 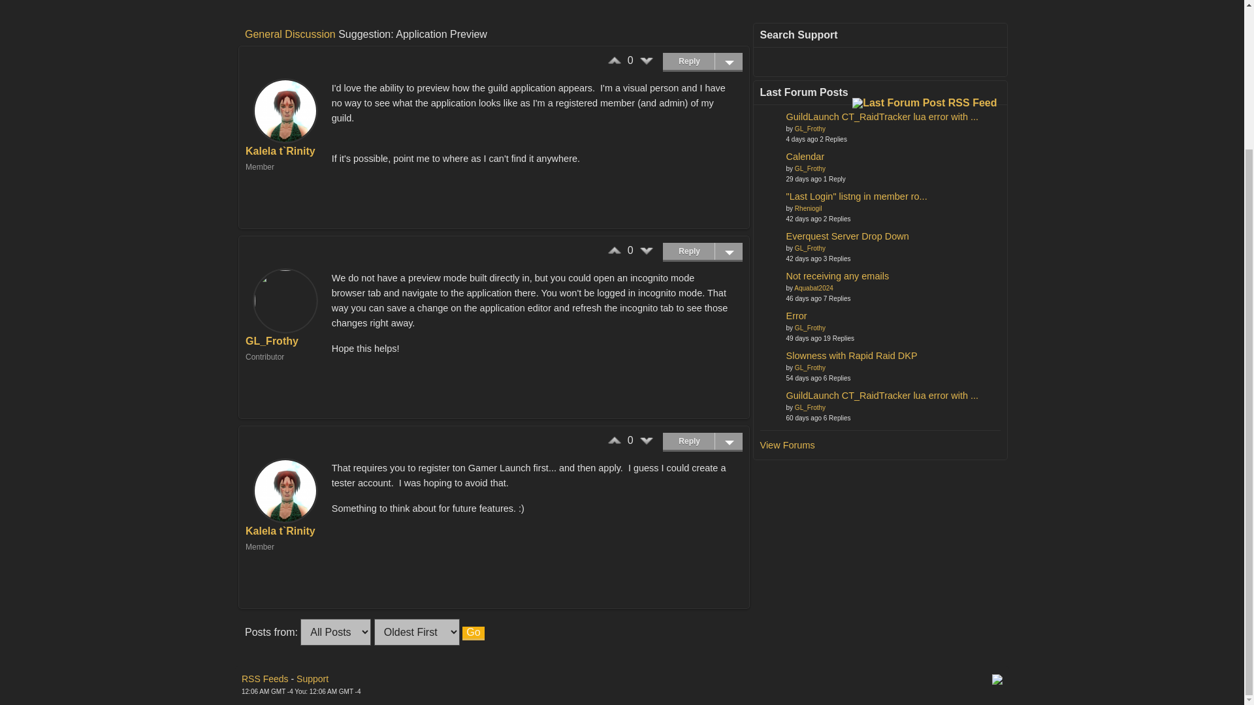 I want to click on Reply, so click(x=703, y=251).